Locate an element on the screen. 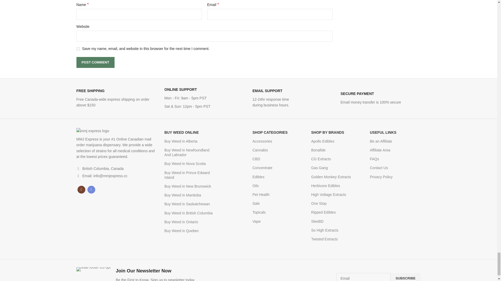 This screenshot has width=501, height=281. Post Comment is located at coordinates (95, 62).